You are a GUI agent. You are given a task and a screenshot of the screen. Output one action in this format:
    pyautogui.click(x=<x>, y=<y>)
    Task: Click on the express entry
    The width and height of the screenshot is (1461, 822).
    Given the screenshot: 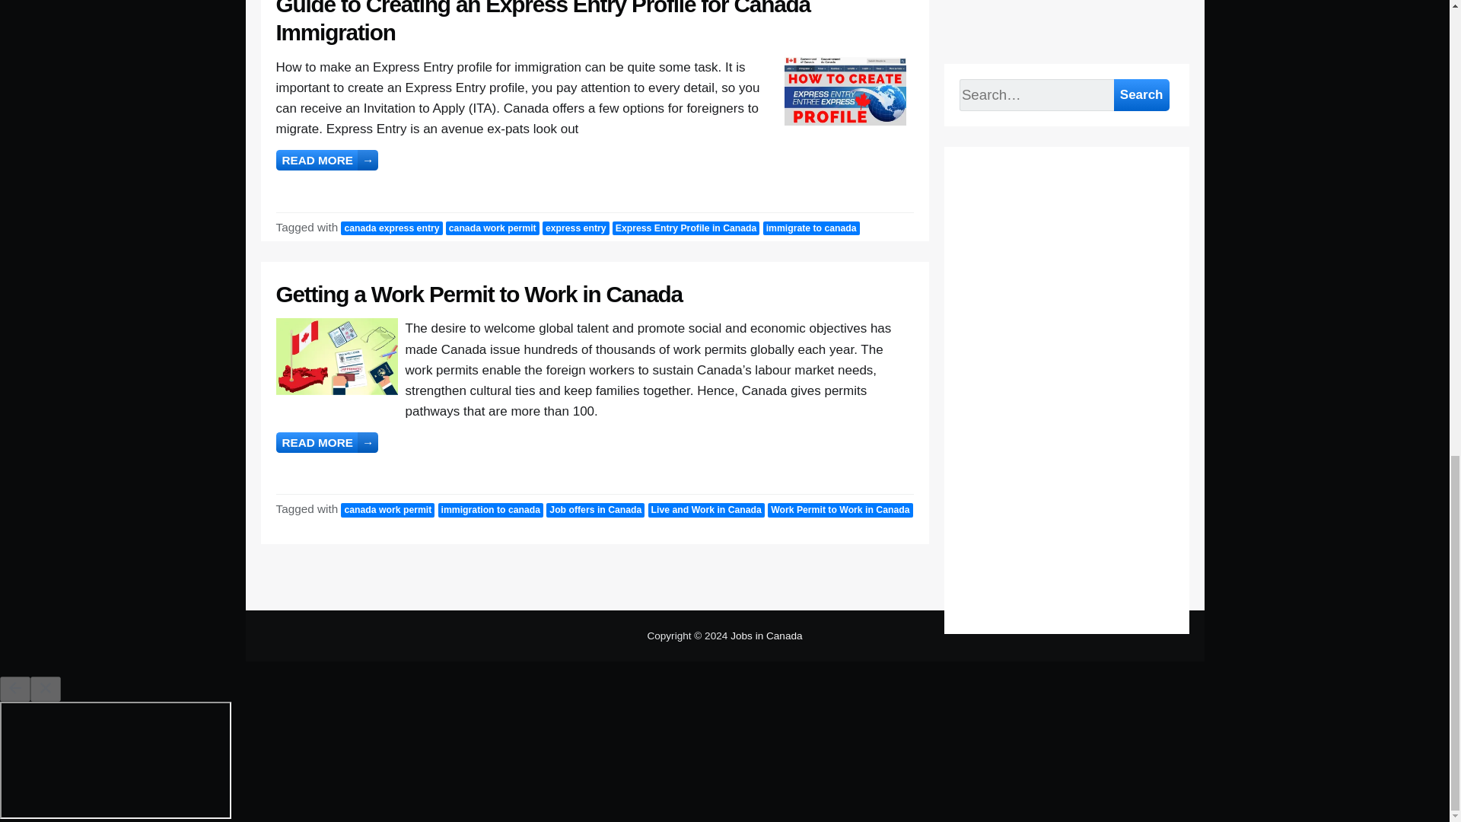 What is the action you would take?
    pyautogui.click(x=575, y=228)
    